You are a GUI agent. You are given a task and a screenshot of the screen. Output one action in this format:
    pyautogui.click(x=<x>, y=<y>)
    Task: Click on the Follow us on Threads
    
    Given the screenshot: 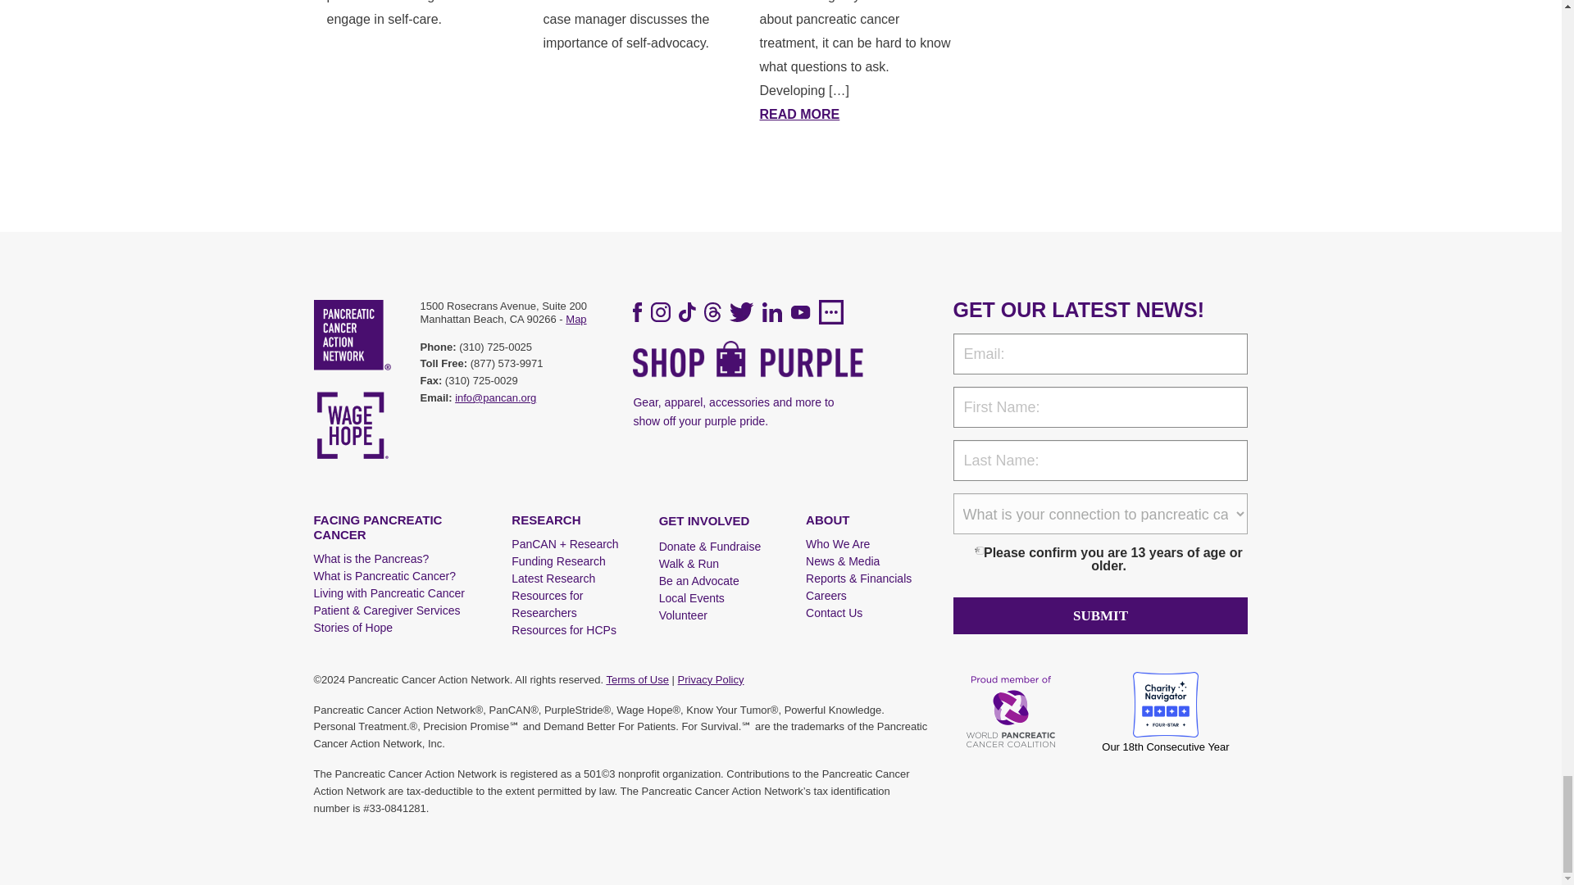 What is the action you would take?
    pyautogui.click(x=712, y=312)
    